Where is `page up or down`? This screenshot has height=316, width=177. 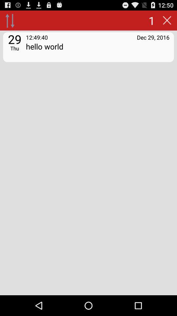 page up or down is located at coordinates (10, 20).